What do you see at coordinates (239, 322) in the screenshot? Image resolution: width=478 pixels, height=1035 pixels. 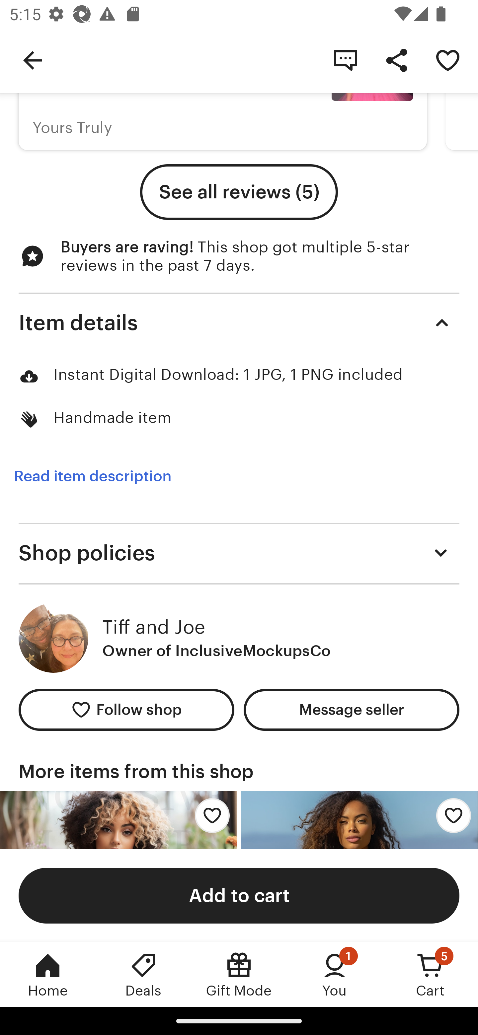 I see `Item details` at bounding box center [239, 322].